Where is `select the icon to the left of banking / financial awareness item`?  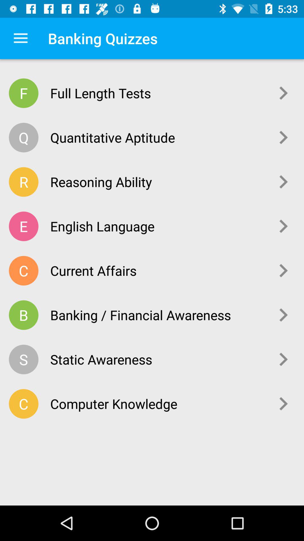
select the icon to the left of banking / financial awareness item is located at coordinates (24, 315).